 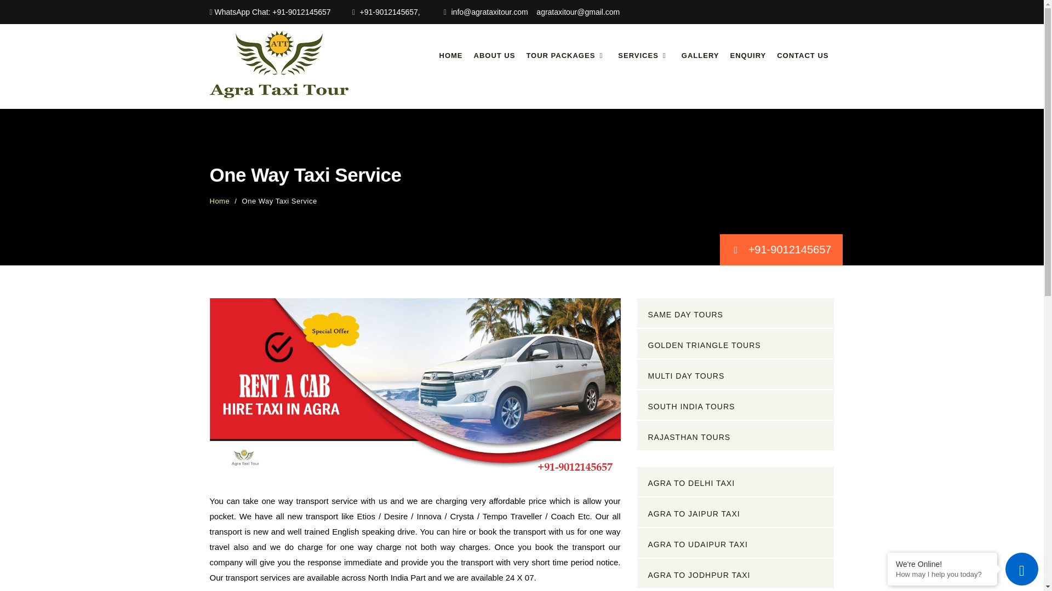 I want to click on GALLERY, so click(x=700, y=55).